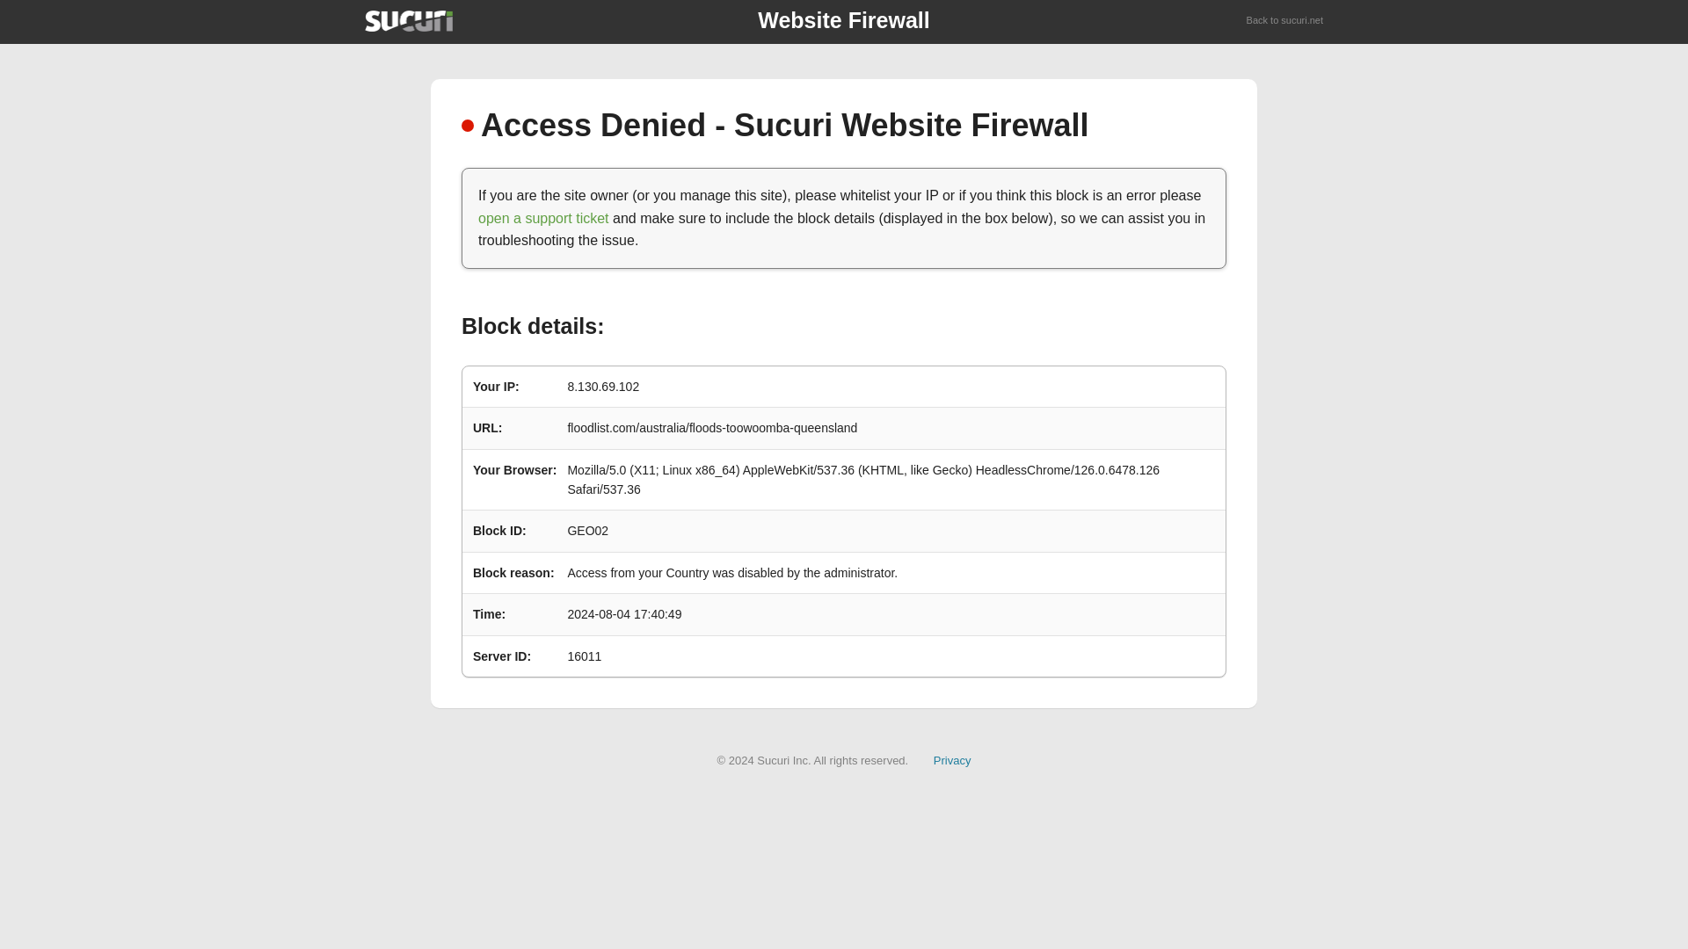  Describe the element at coordinates (543, 218) in the screenshot. I see `open a support ticket` at that location.